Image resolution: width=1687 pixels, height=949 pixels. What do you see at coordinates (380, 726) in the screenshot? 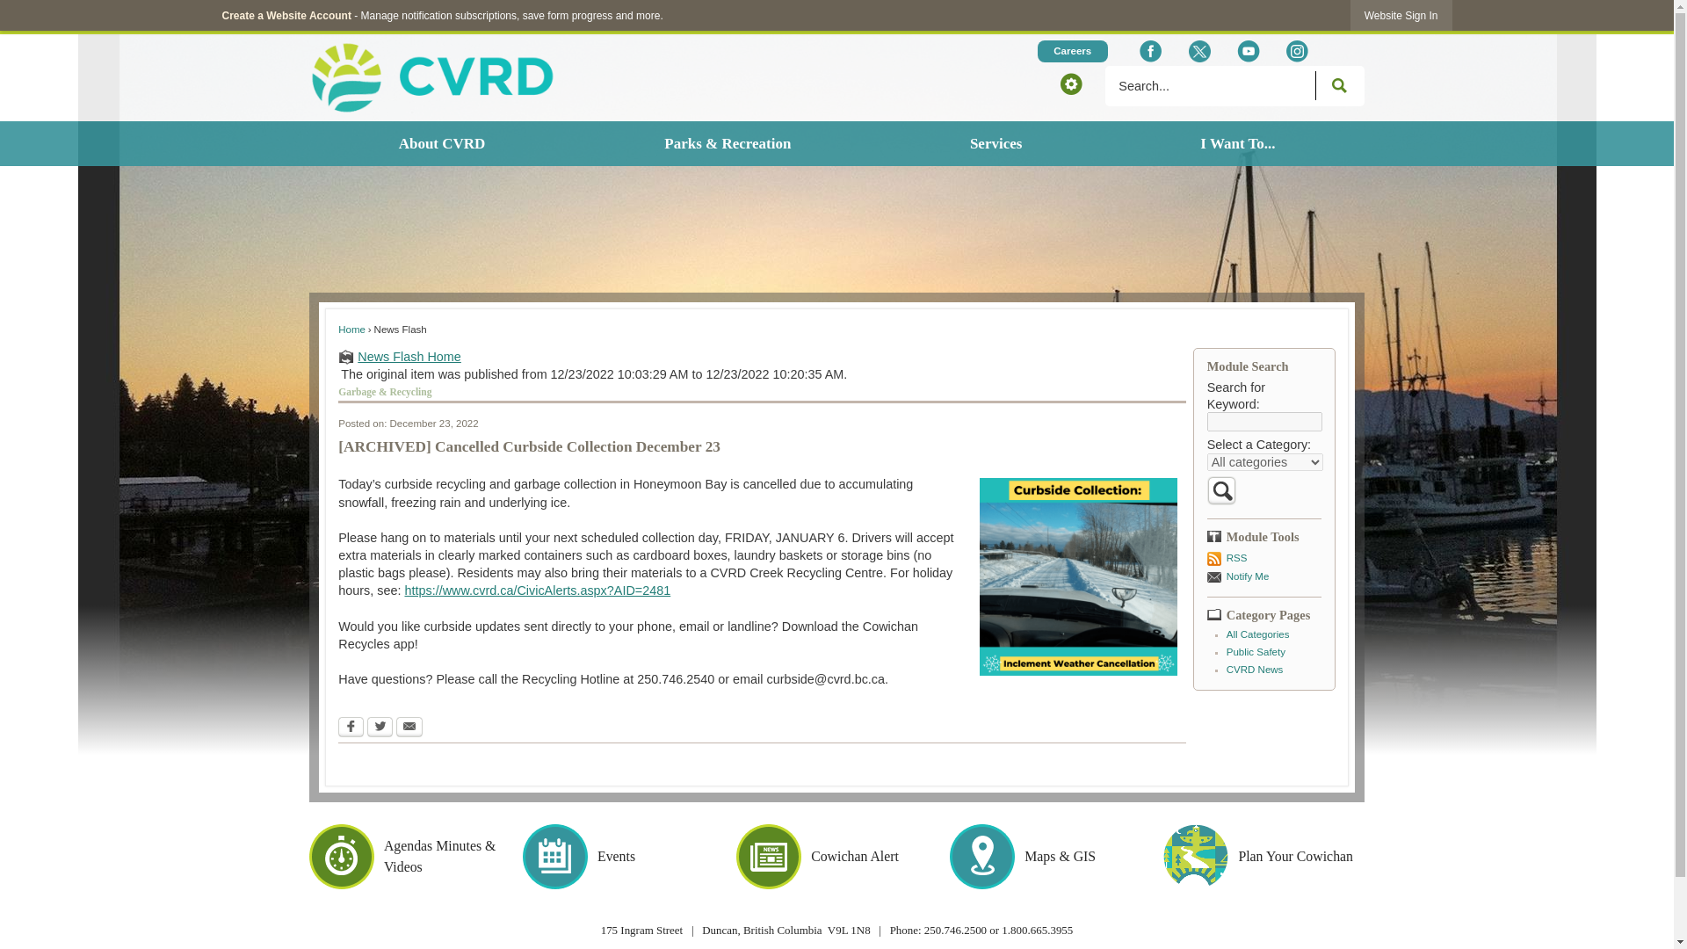
I see `Share on Twitter` at bounding box center [380, 726].